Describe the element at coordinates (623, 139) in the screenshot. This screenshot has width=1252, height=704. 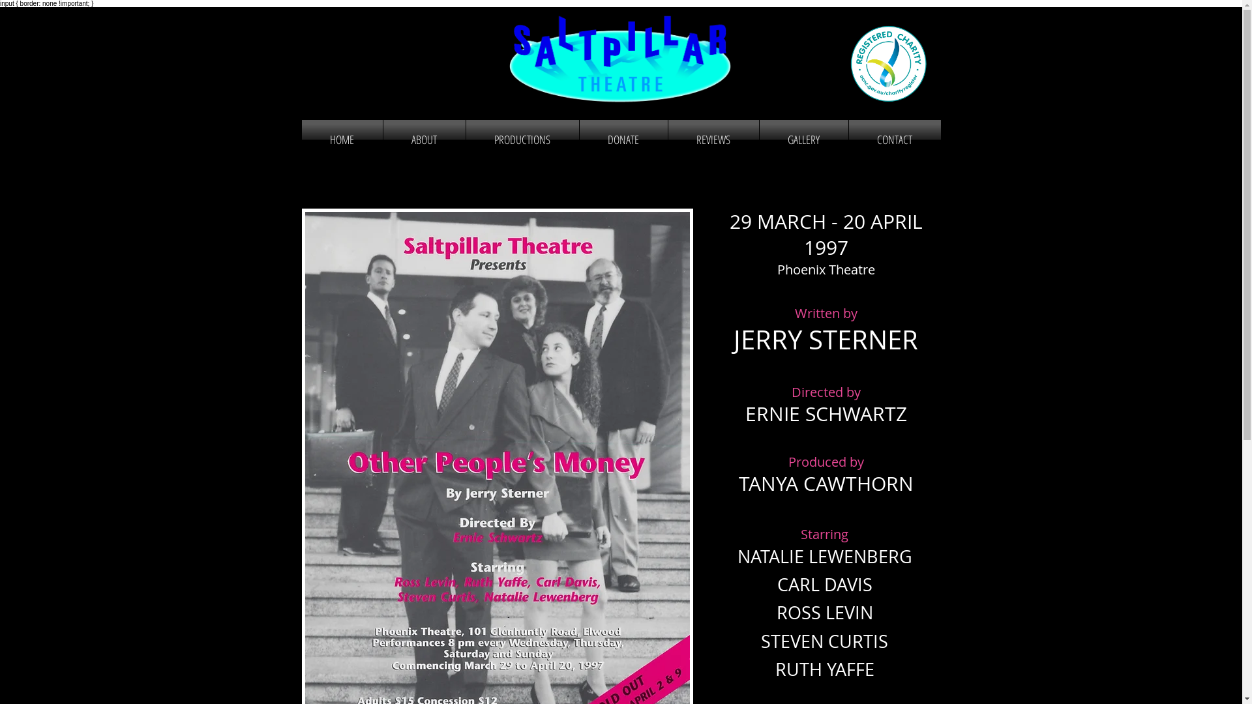
I see `DONATE` at that location.